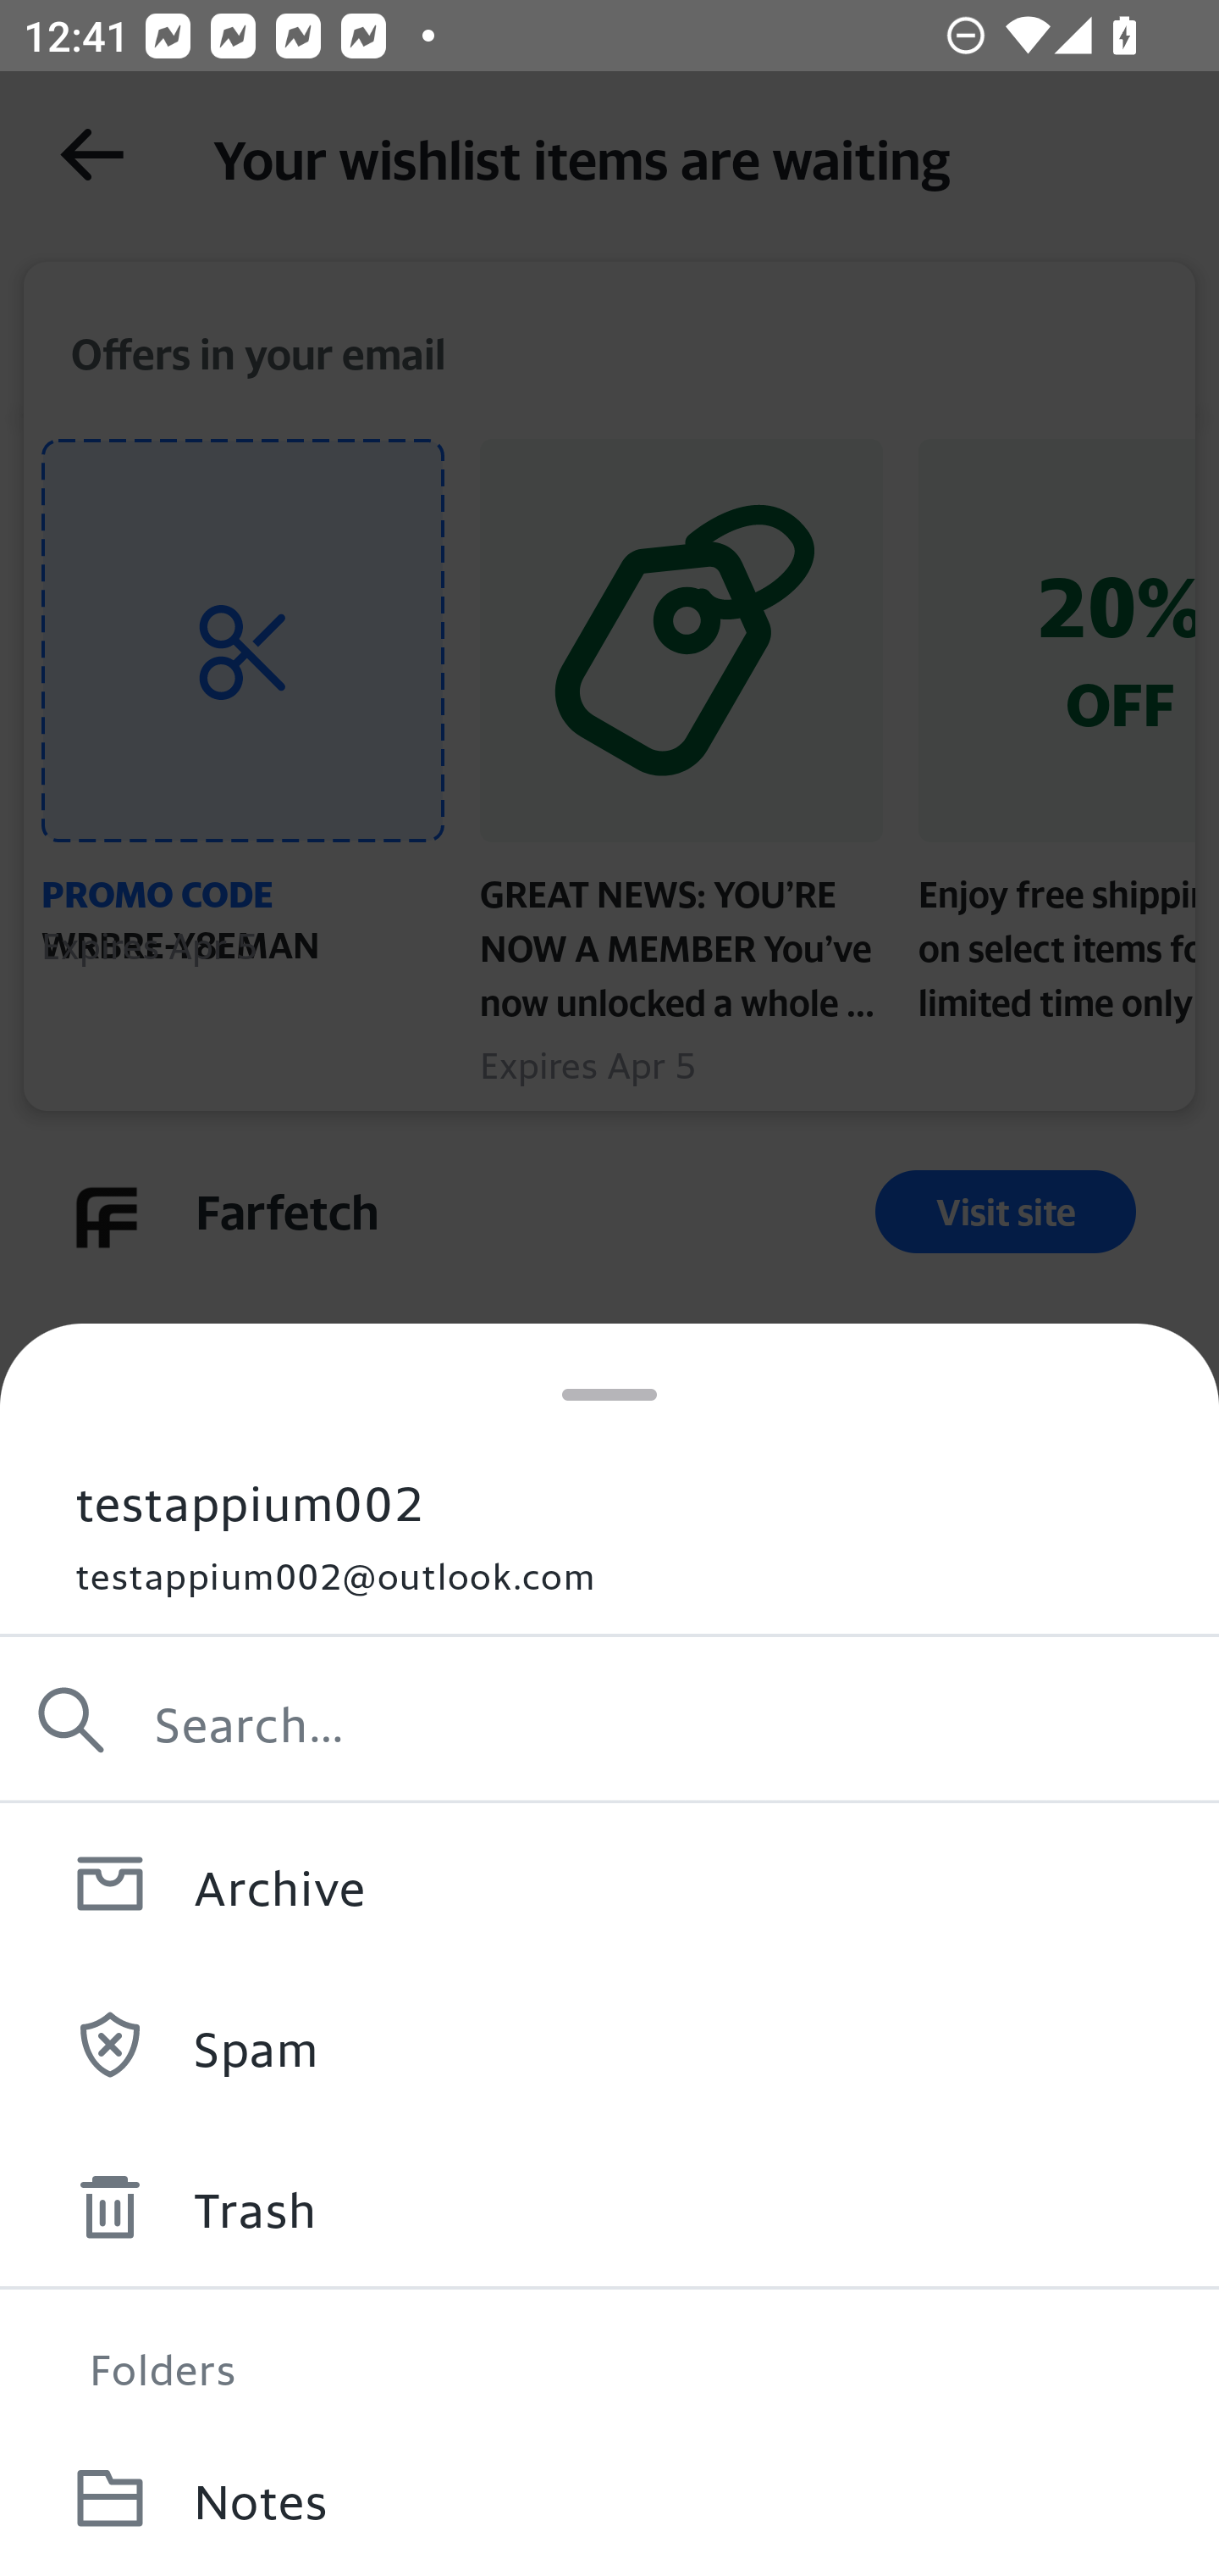 This screenshot has width=1219, height=2576. What do you see at coordinates (609, 2044) in the screenshot?
I see `Spam` at bounding box center [609, 2044].